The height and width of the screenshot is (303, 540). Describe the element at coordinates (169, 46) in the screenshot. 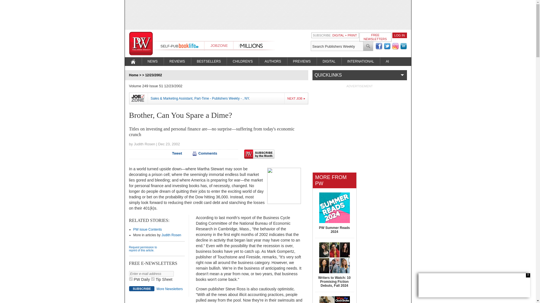

I see `SELF-PUB` at that location.